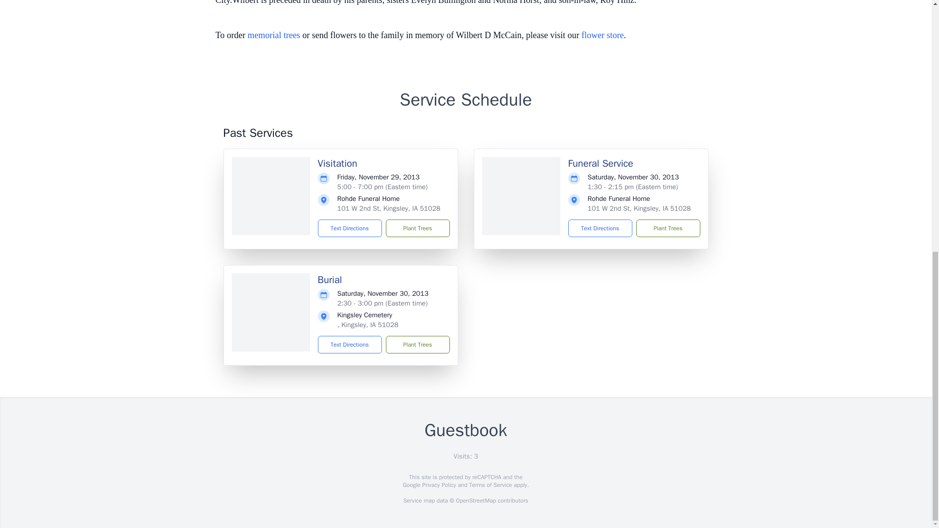  Describe the element at coordinates (438, 485) in the screenshot. I see `Privacy Policy` at that location.